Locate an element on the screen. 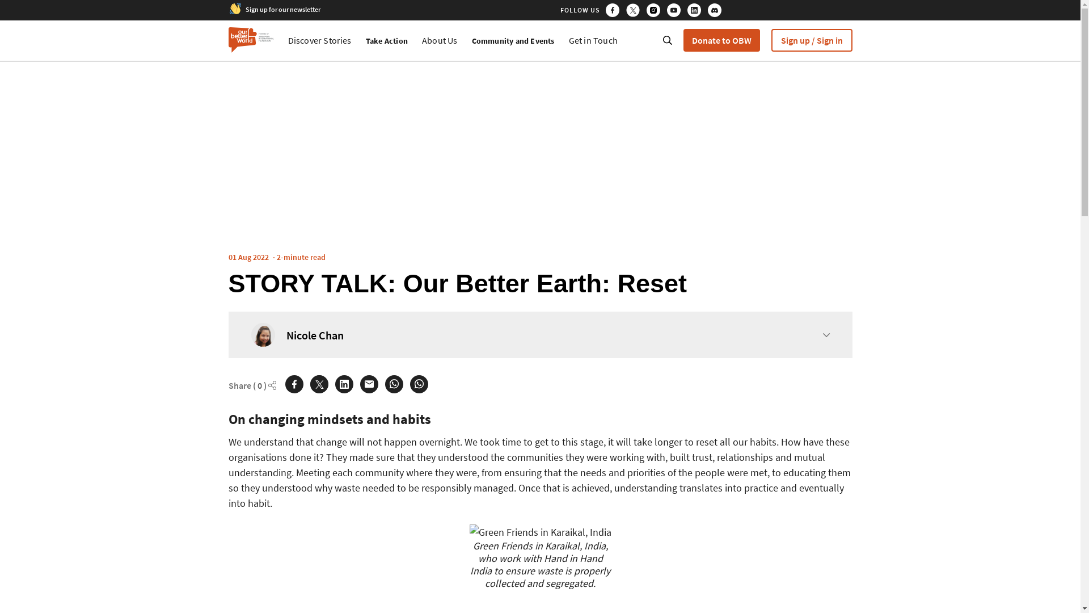 Image resolution: width=1089 pixels, height=613 pixels. Sign up for our newsletter is located at coordinates (282, 9).